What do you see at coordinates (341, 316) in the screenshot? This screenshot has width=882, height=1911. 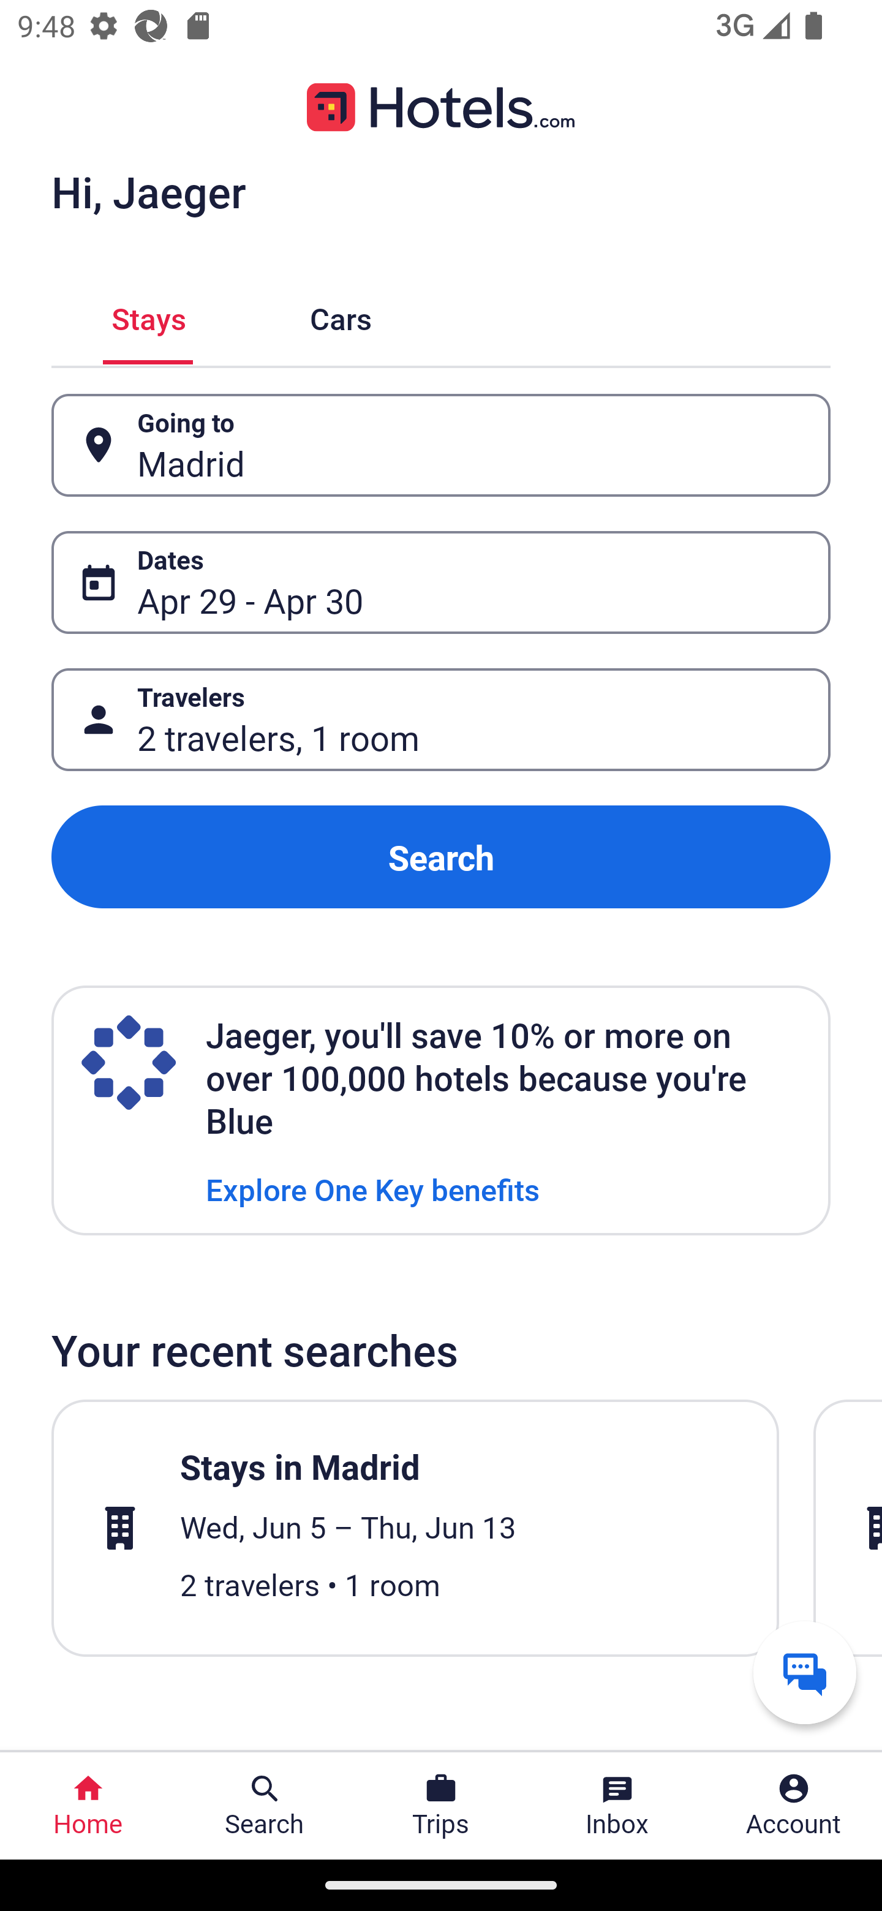 I see `Cars` at bounding box center [341, 316].